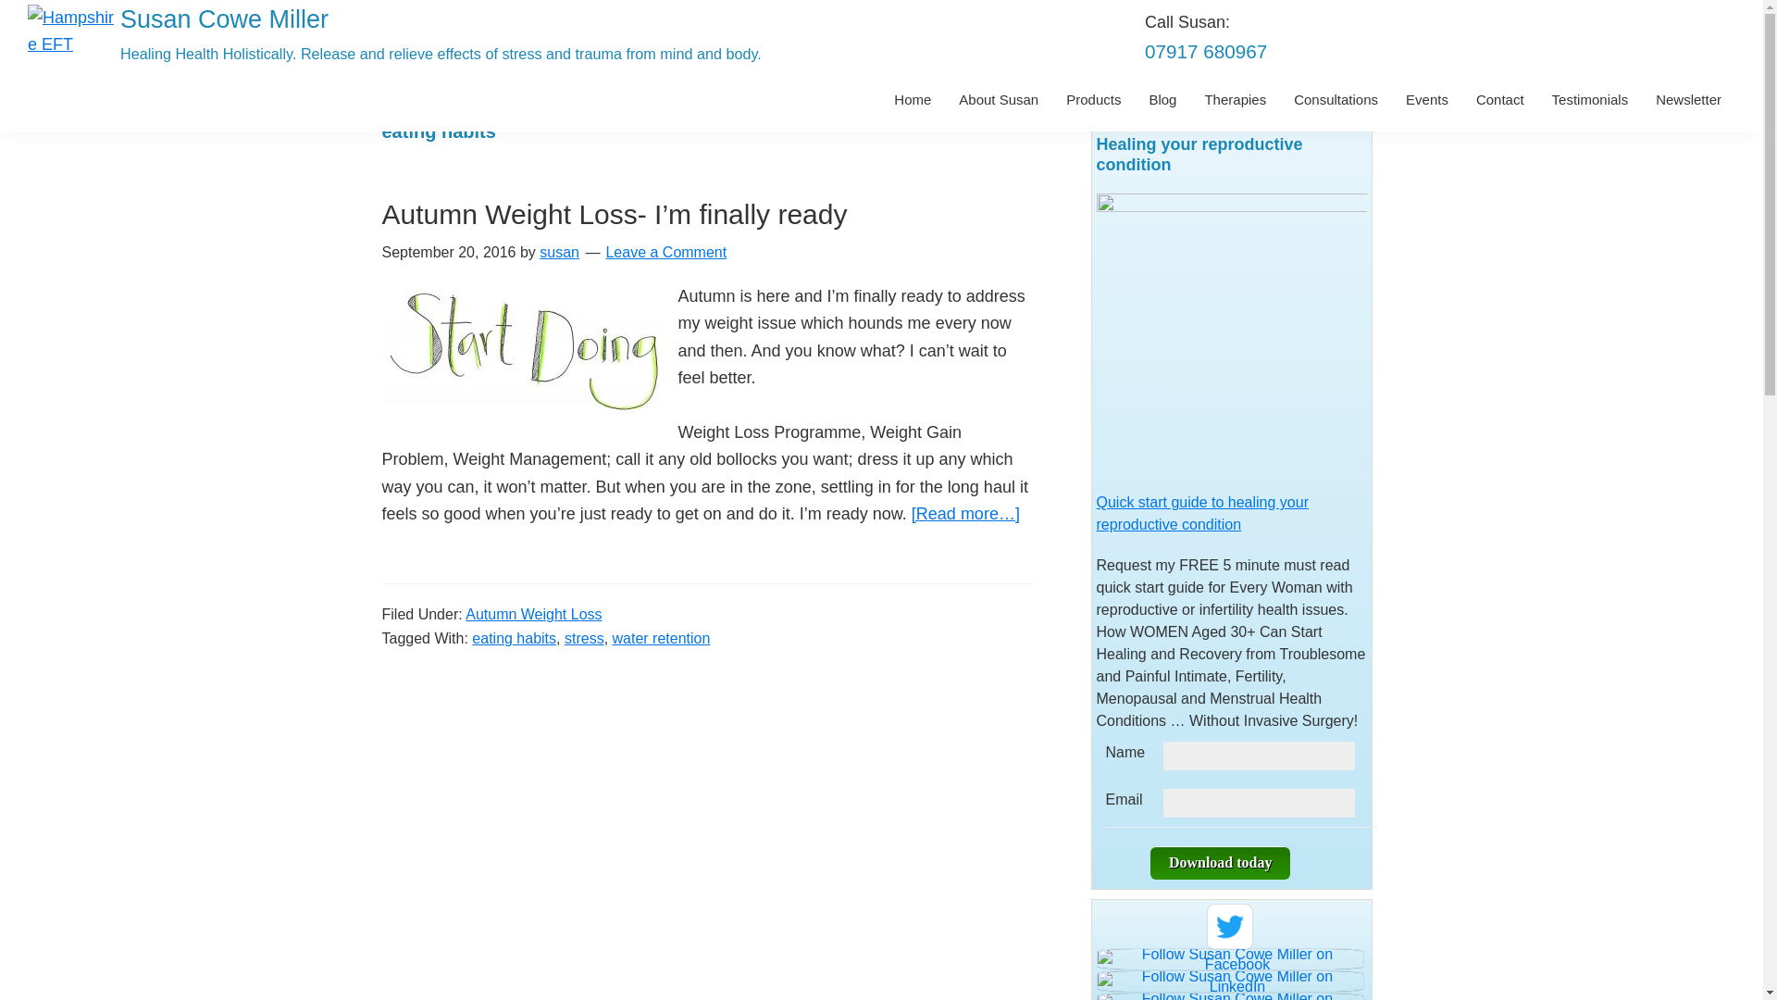  Describe the element at coordinates (1162, 99) in the screenshot. I see `Blog` at that location.